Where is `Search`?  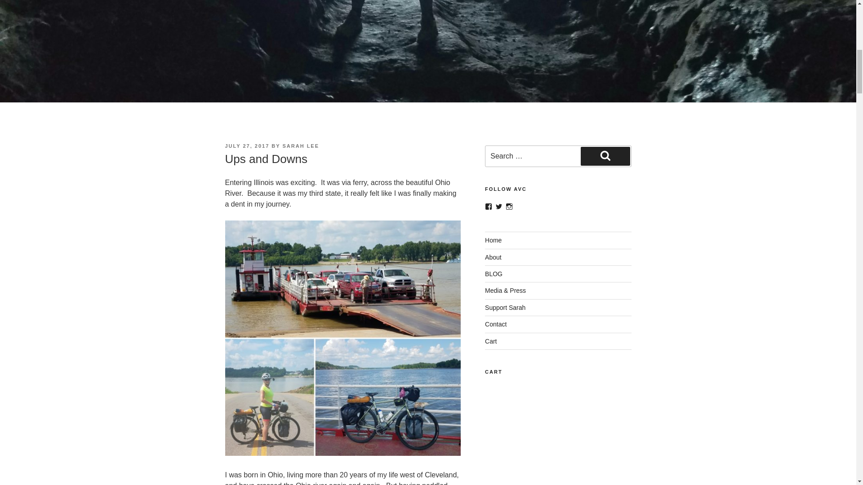
Search is located at coordinates (605, 156).